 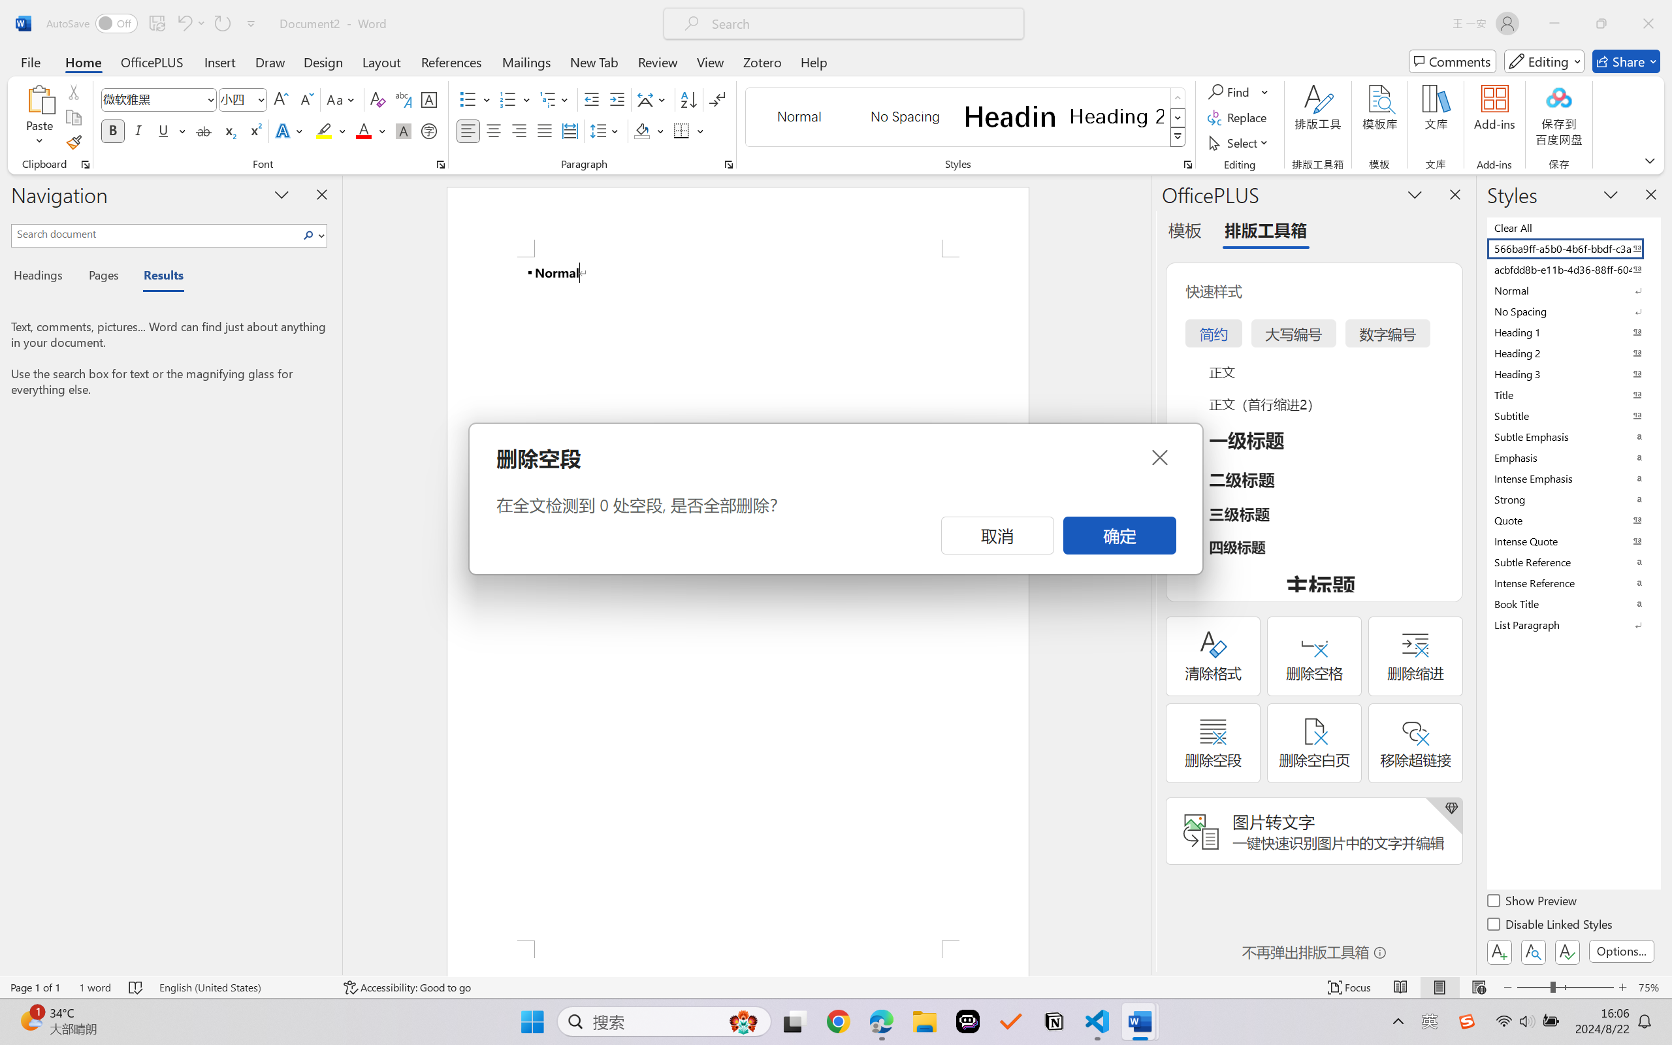 What do you see at coordinates (1573, 499) in the screenshot?
I see `Strong` at bounding box center [1573, 499].